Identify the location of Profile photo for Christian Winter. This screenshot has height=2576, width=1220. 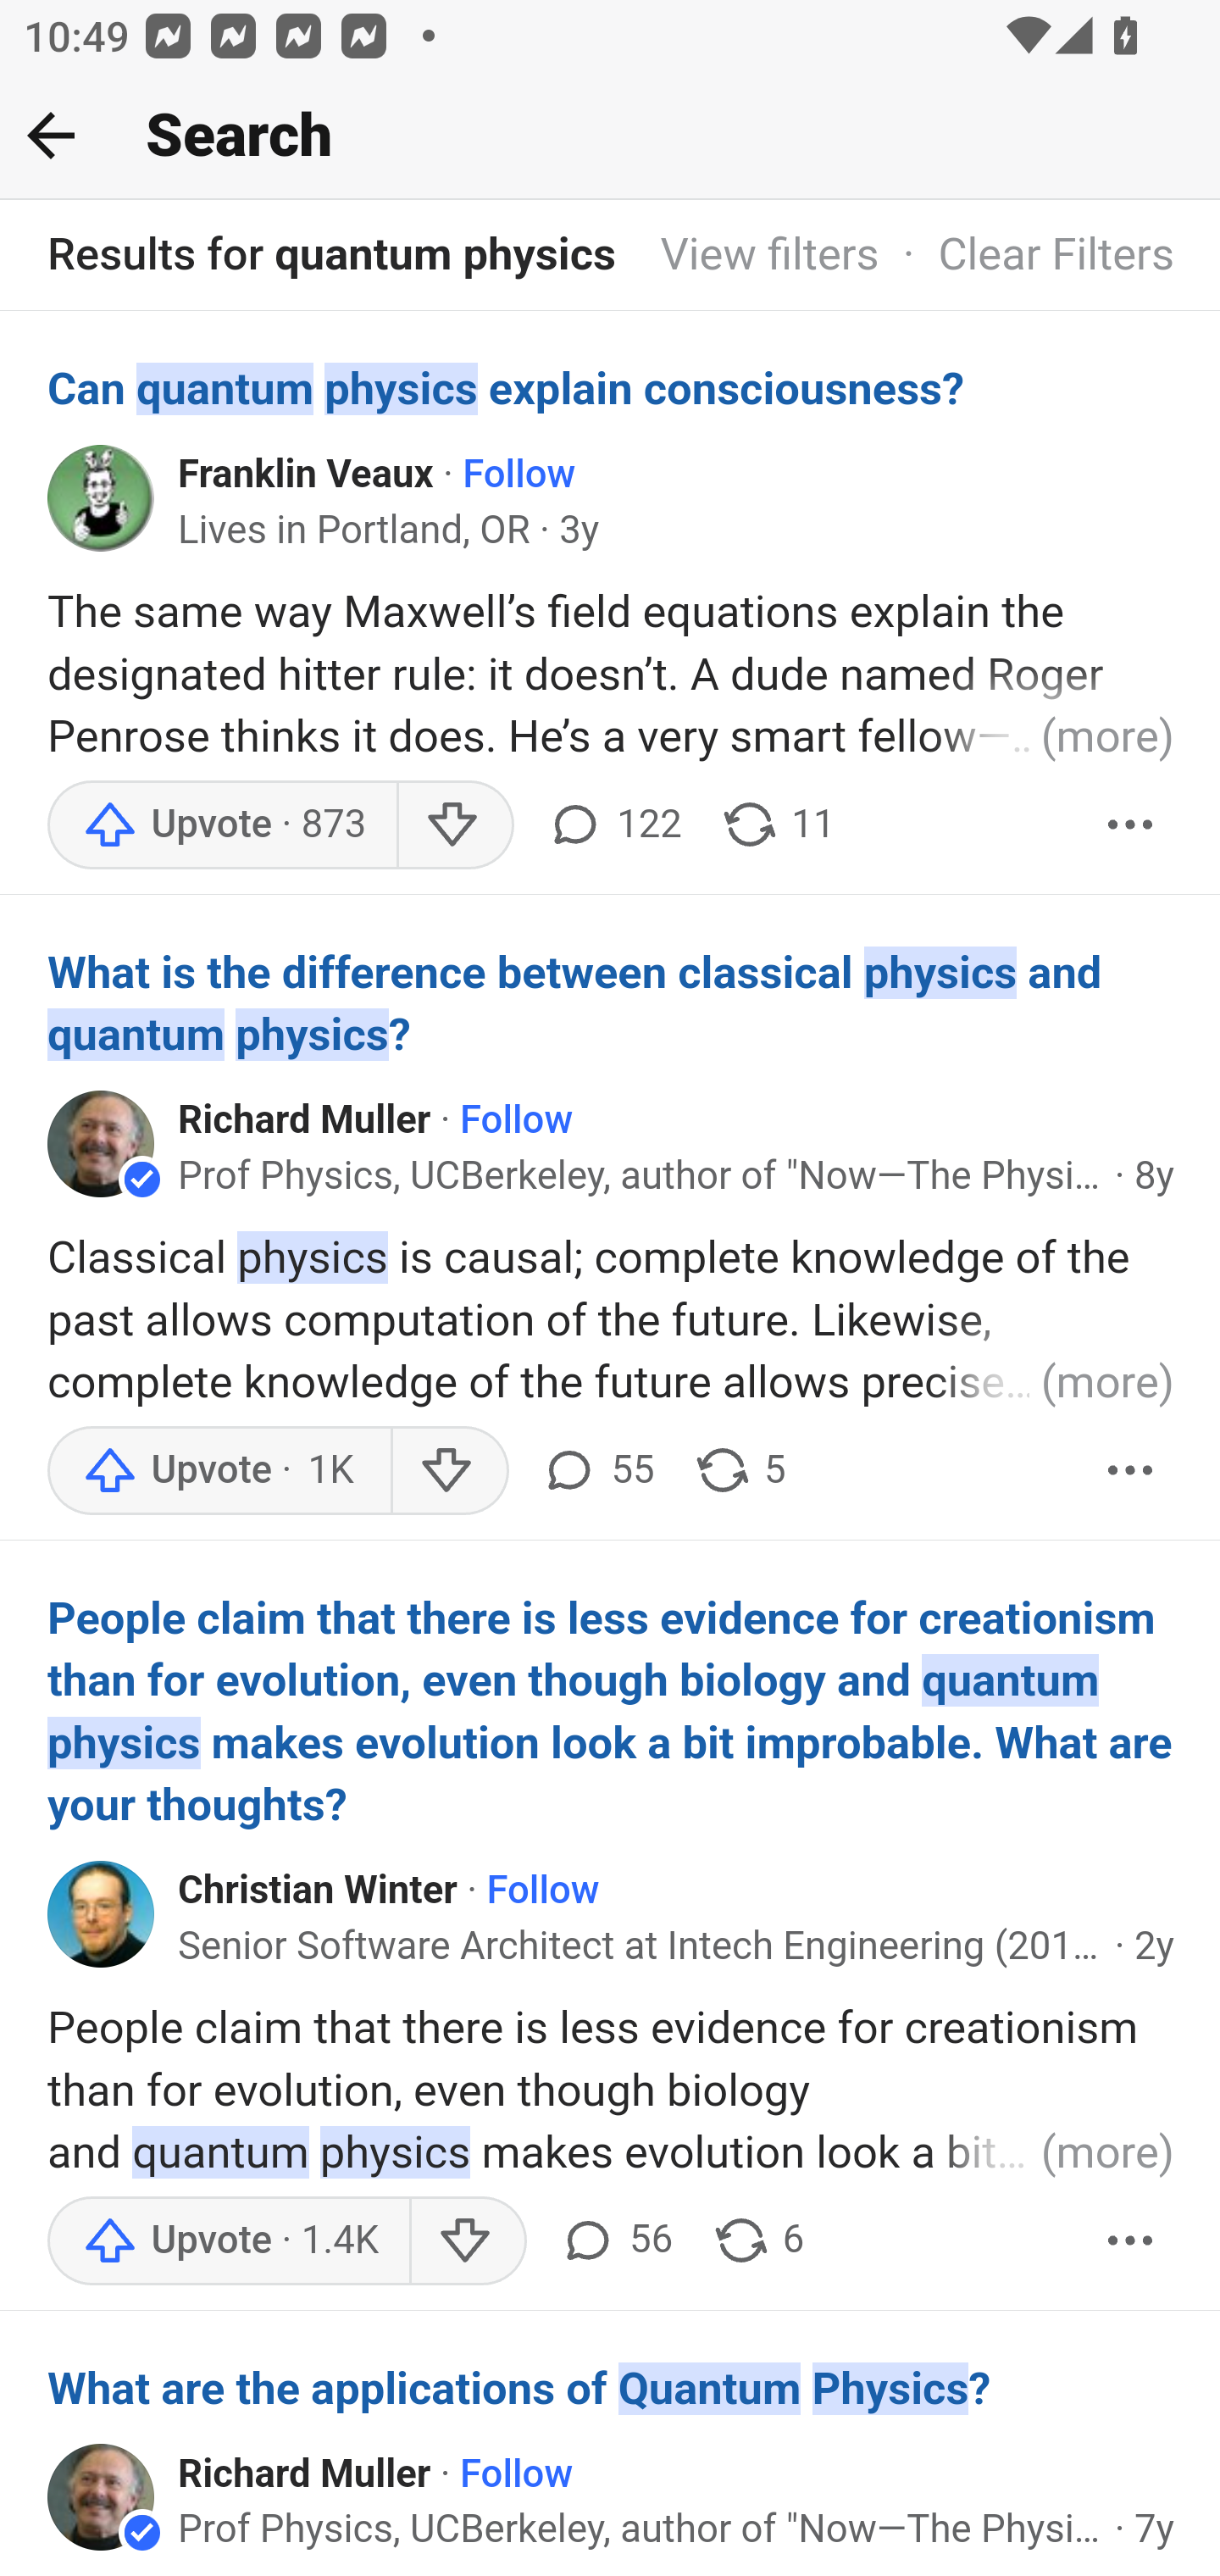
(102, 1912).